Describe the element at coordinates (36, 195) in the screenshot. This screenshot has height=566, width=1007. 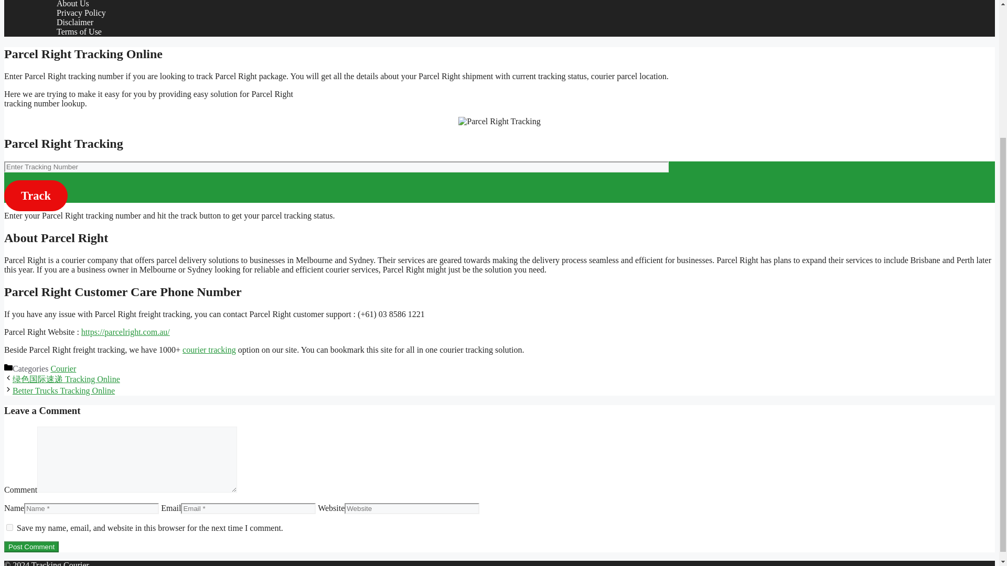
I see `Track` at that location.